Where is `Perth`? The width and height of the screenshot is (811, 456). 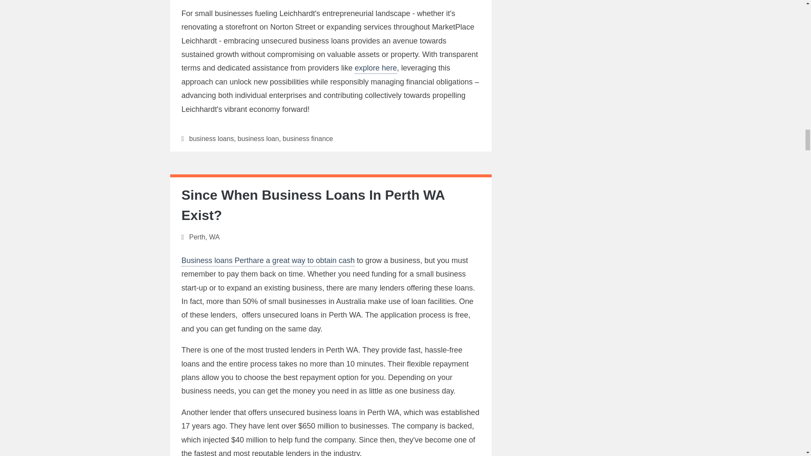
Perth is located at coordinates (197, 237).